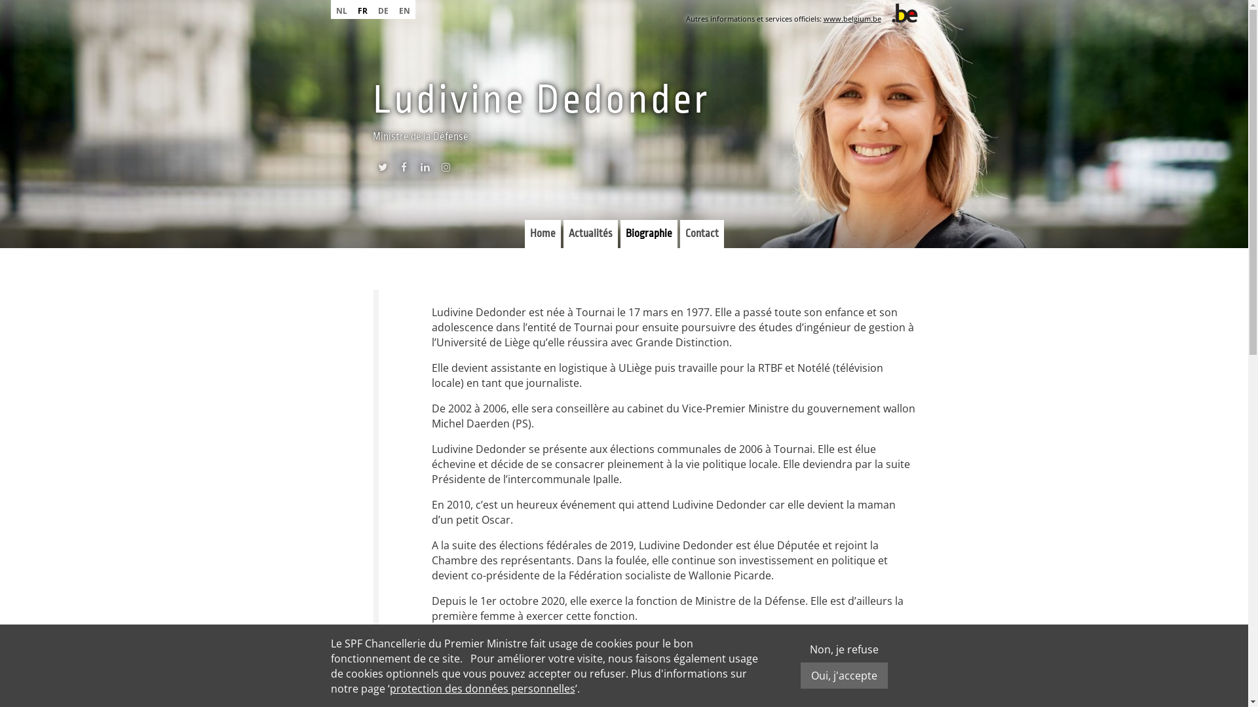  I want to click on Aller au contenu principal, so click(64, 0).